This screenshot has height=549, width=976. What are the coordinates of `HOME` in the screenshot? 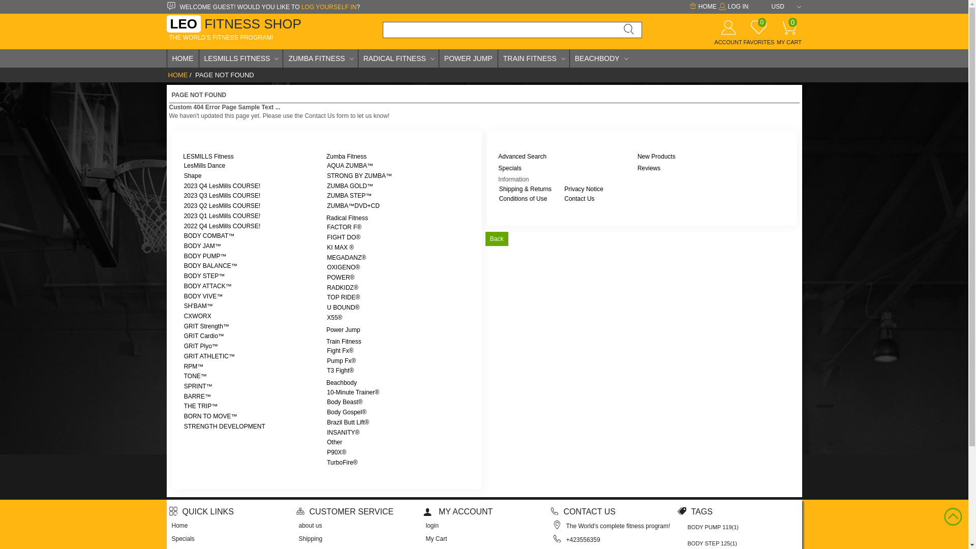 It's located at (178, 75).